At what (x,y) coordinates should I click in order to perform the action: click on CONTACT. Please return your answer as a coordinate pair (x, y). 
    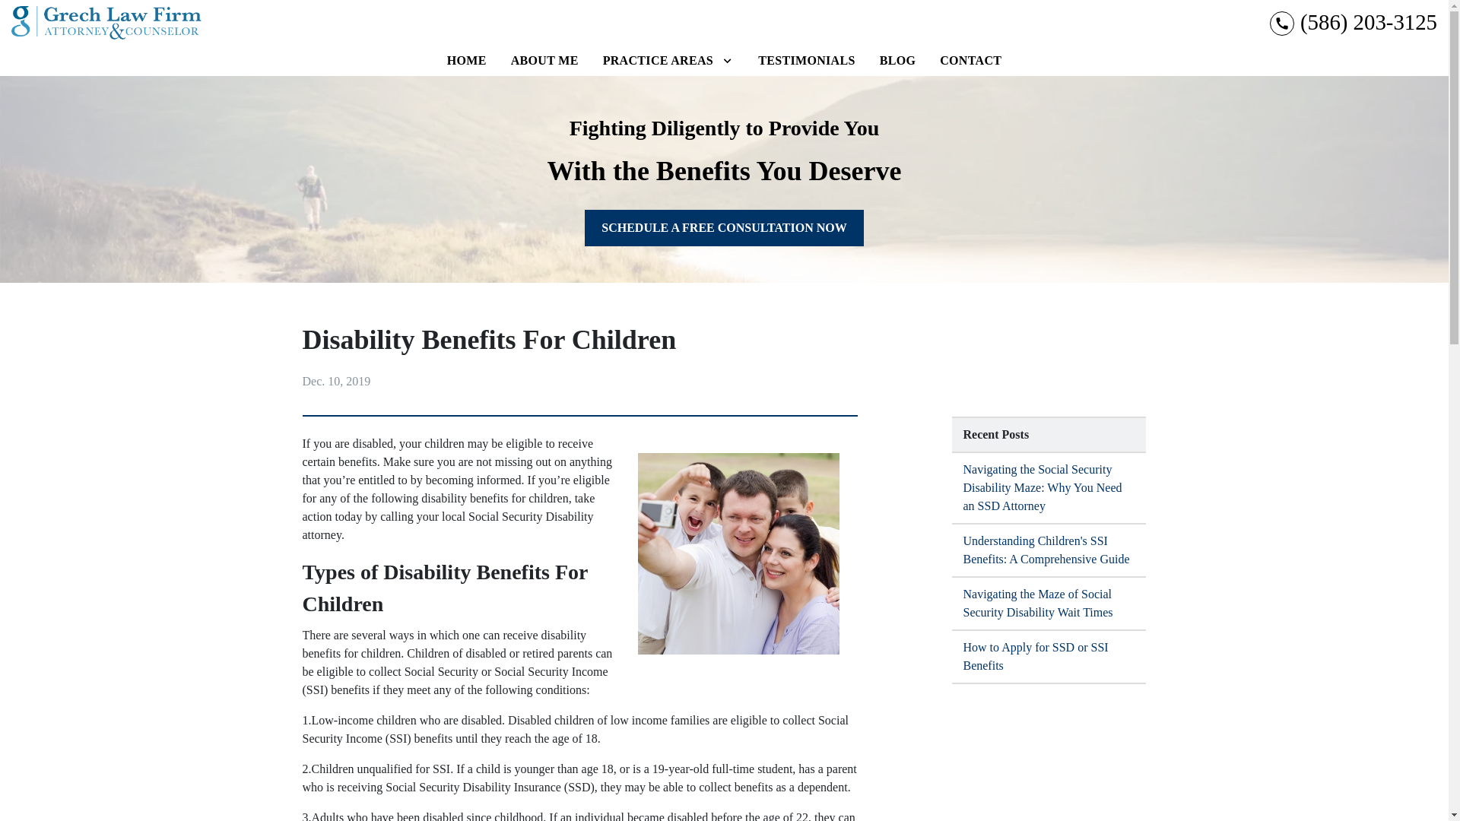
    Looking at the image, I should click on (970, 61).